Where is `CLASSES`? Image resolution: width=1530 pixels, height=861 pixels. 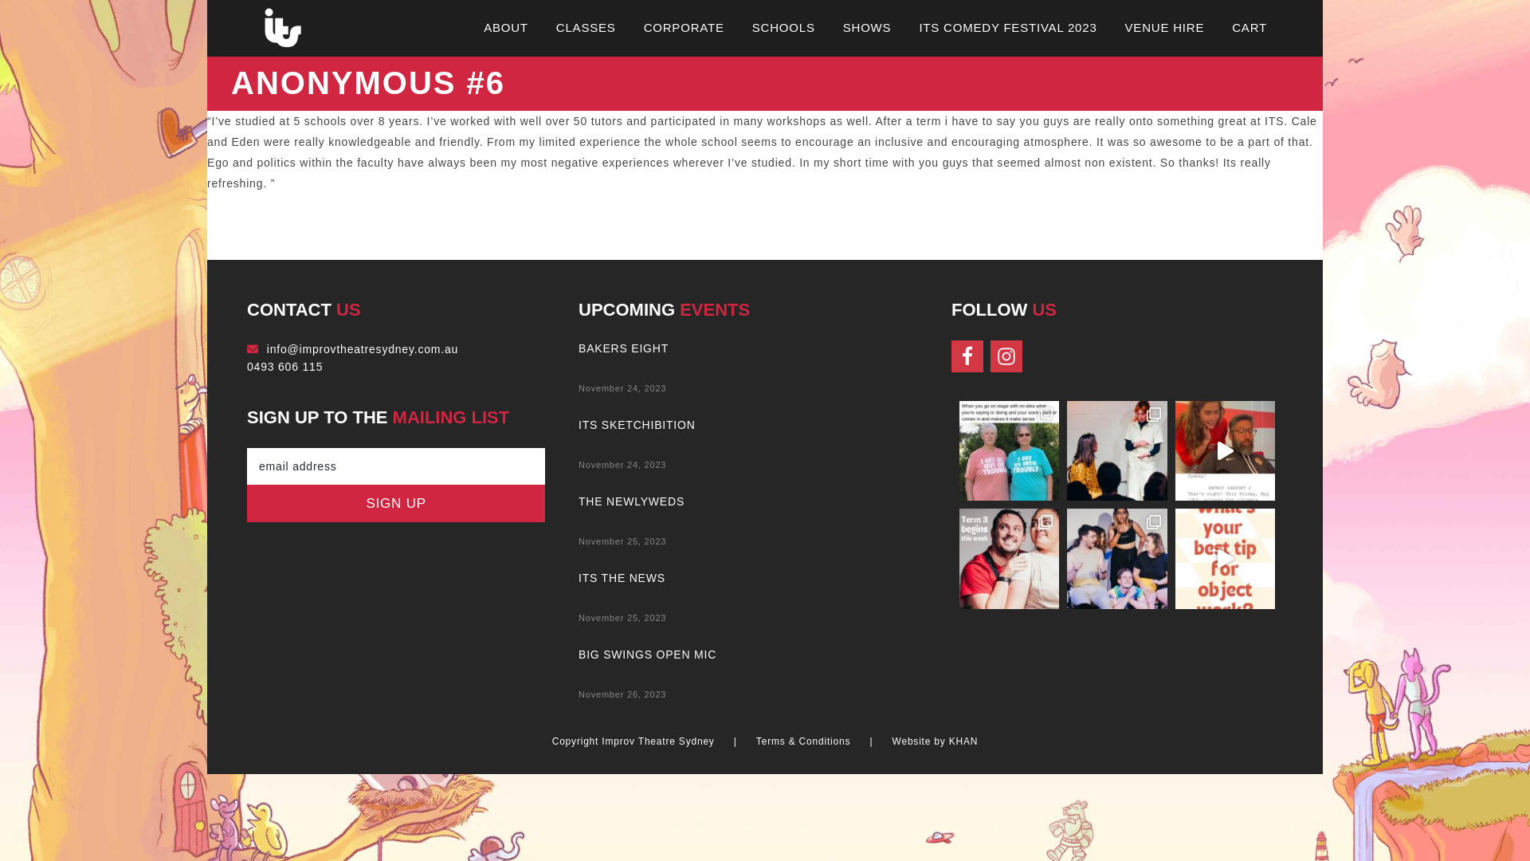 CLASSES is located at coordinates (586, 27).